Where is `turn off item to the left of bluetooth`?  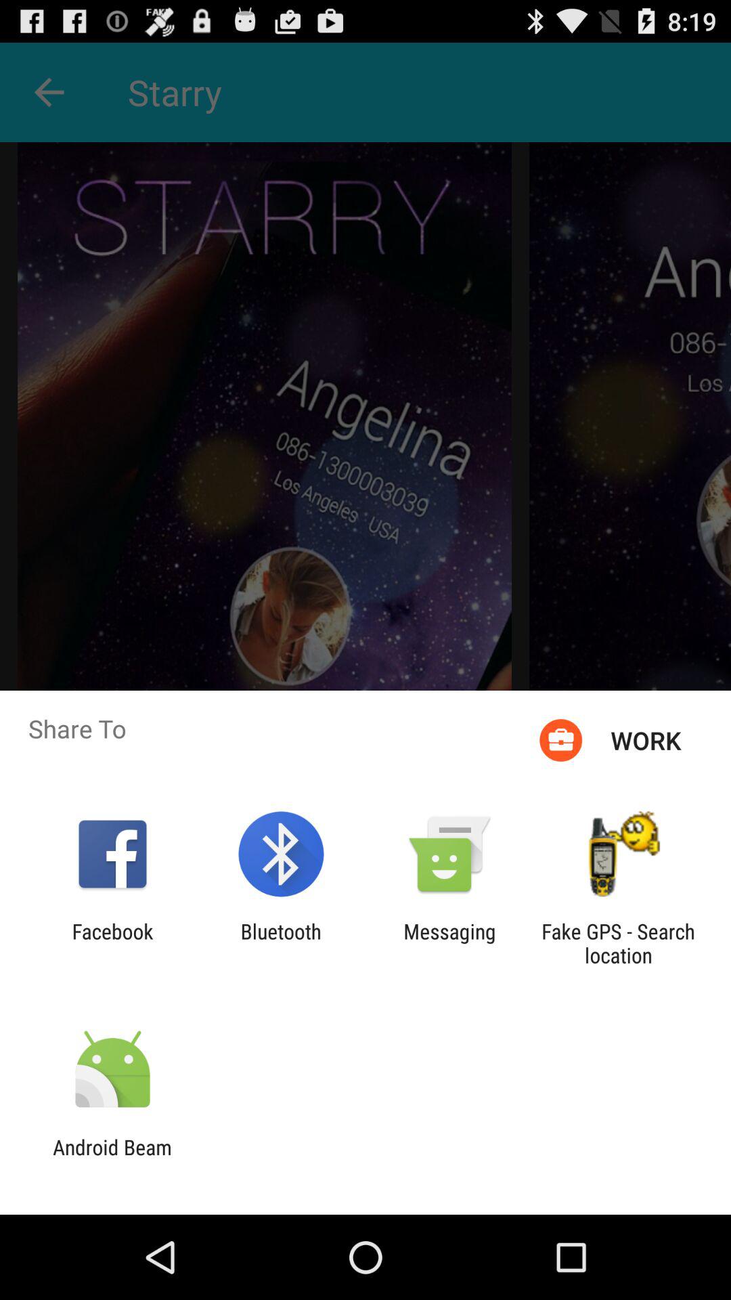 turn off item to the left of bluetooth is located at coordinates (112, 943).